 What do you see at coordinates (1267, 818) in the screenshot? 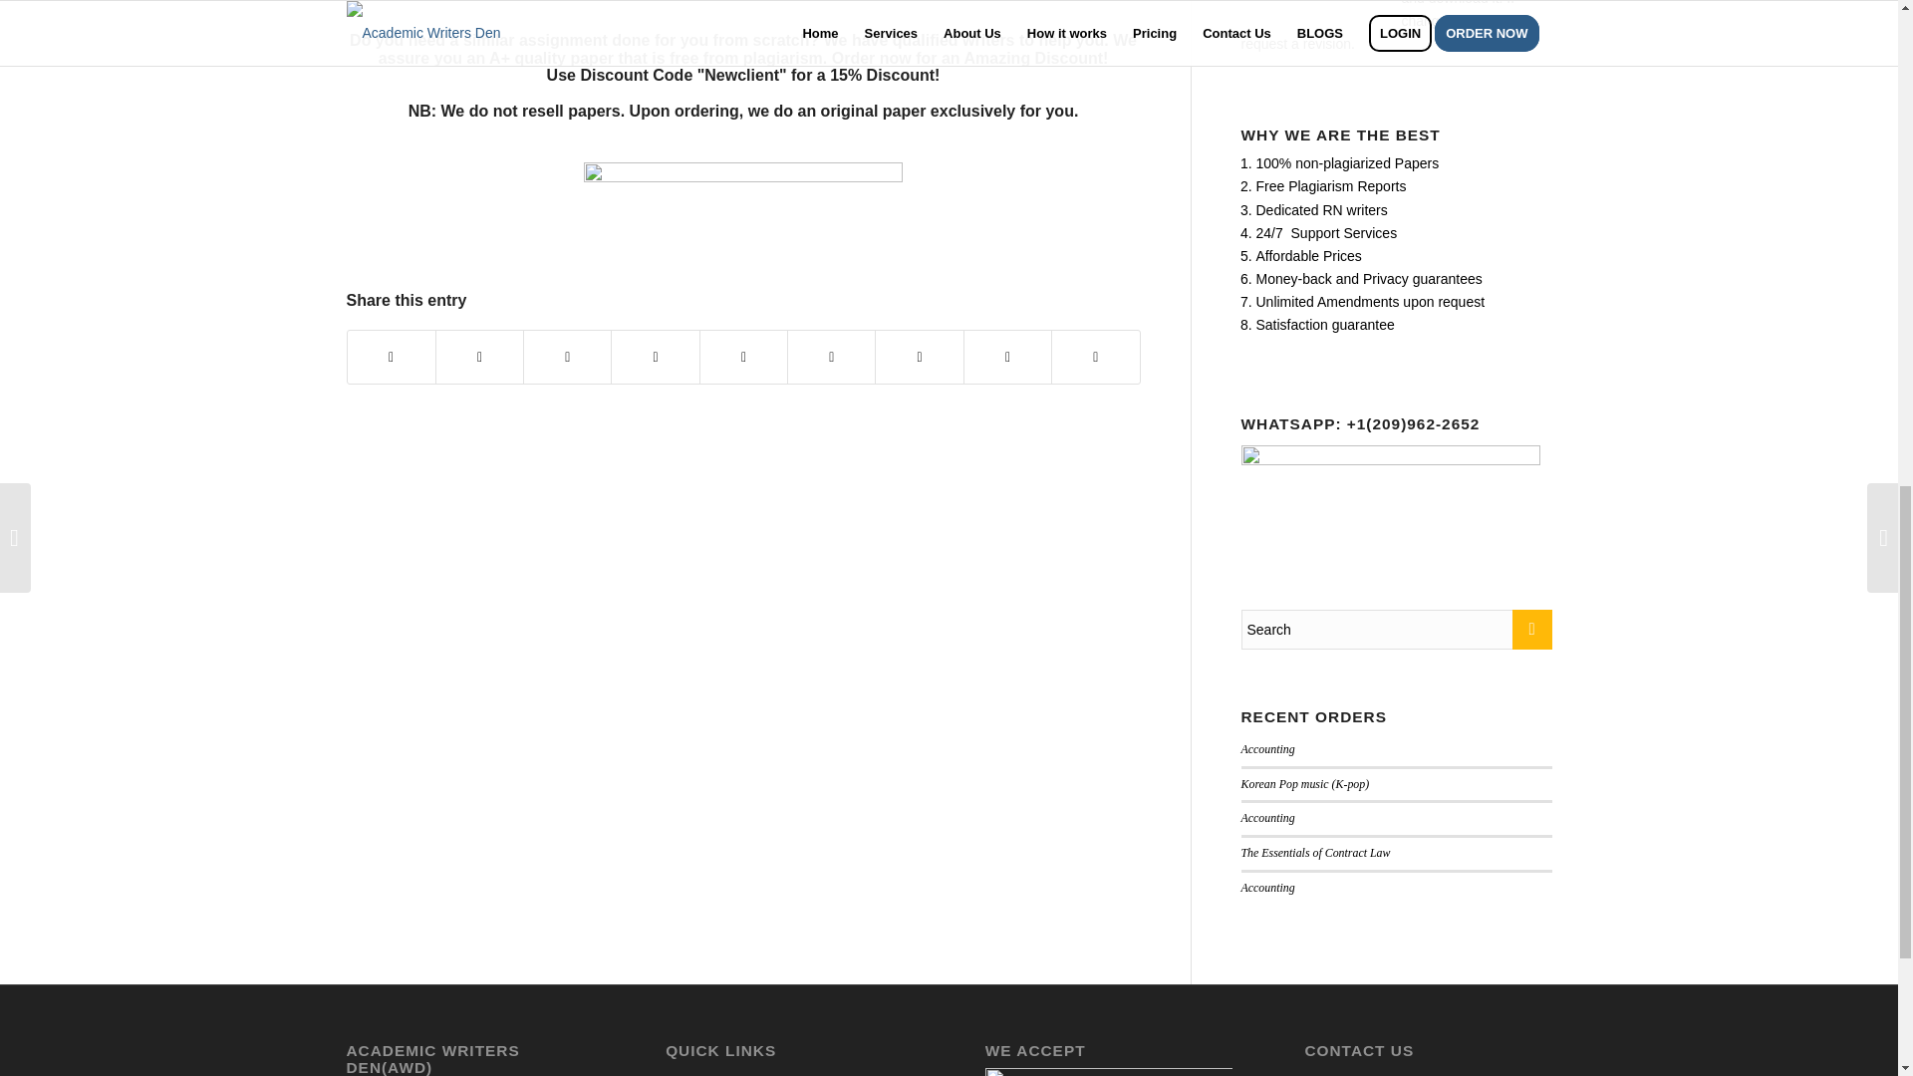
I see `Accounting` at bounding box center [1267, 818].